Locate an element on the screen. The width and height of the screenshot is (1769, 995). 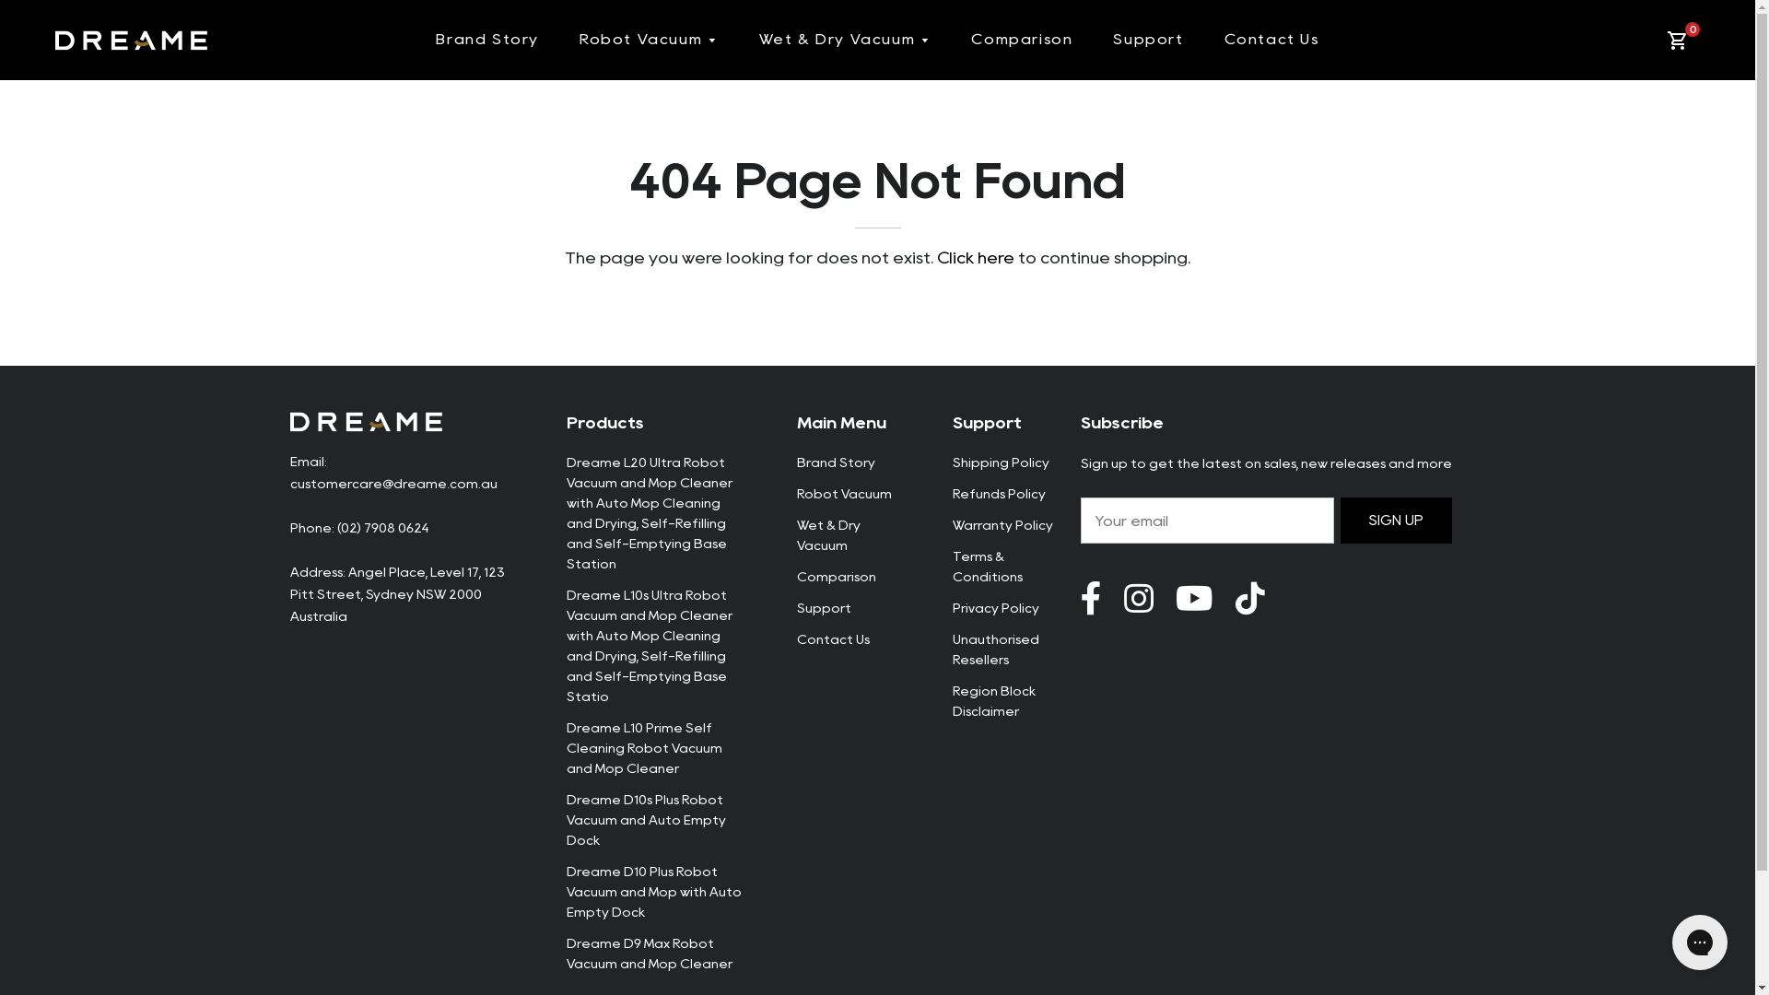
Robot Vacuum is located at coordinates (844, 494).